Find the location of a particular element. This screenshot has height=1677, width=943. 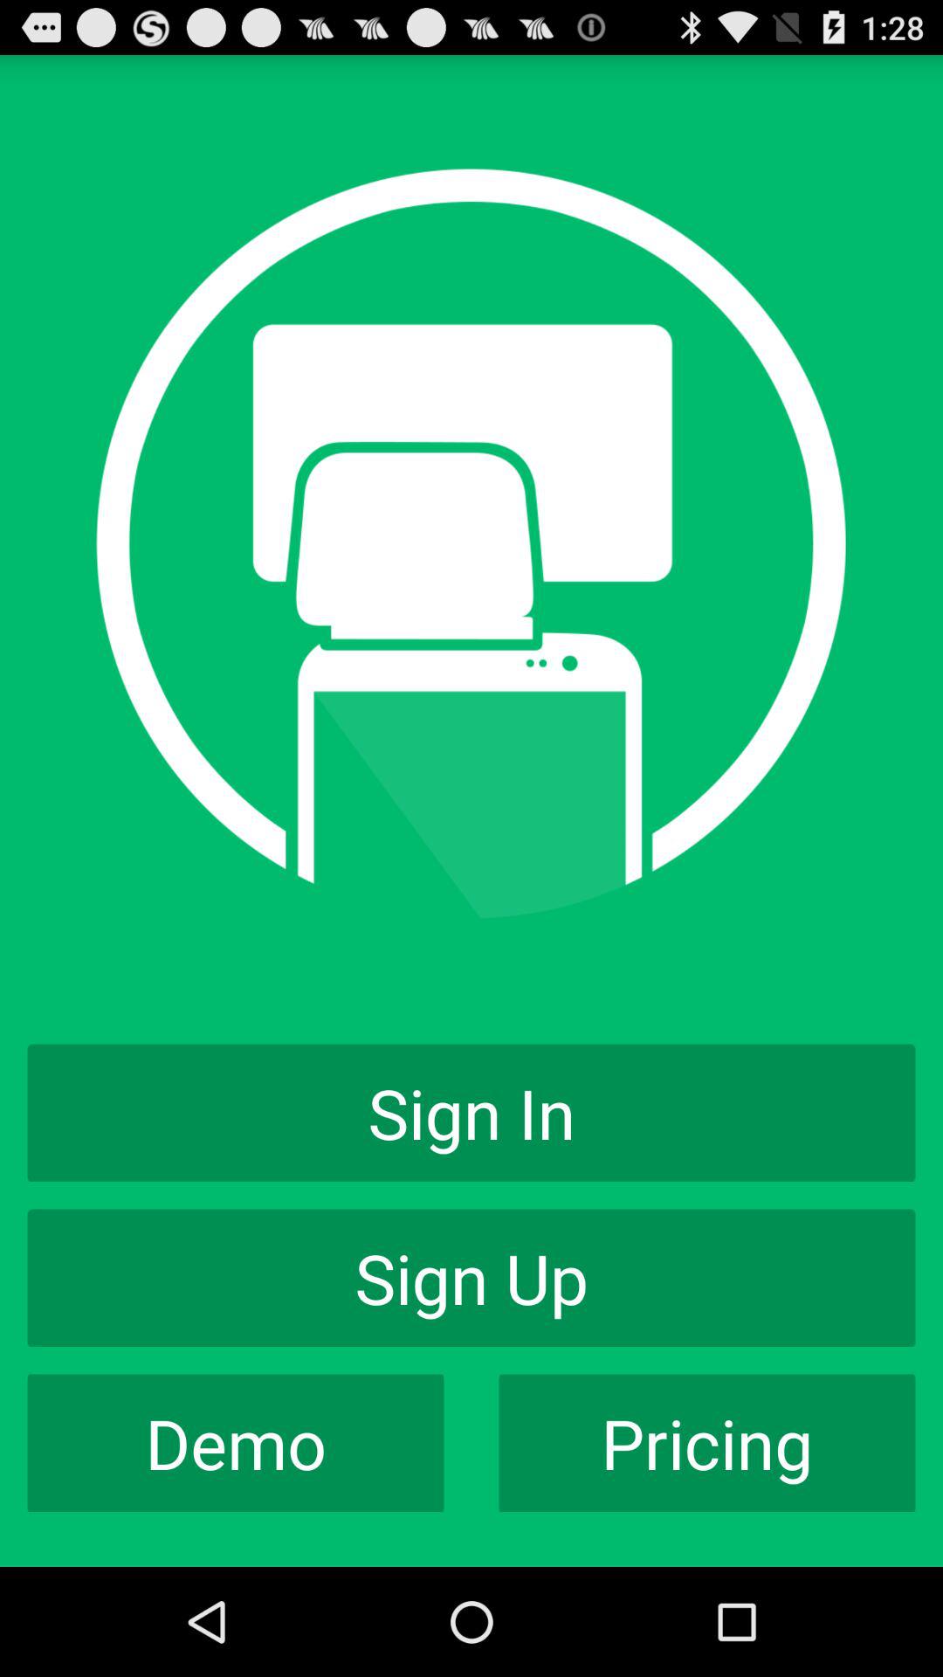

launch the item next to demo is located at coordinates (707, 1443).